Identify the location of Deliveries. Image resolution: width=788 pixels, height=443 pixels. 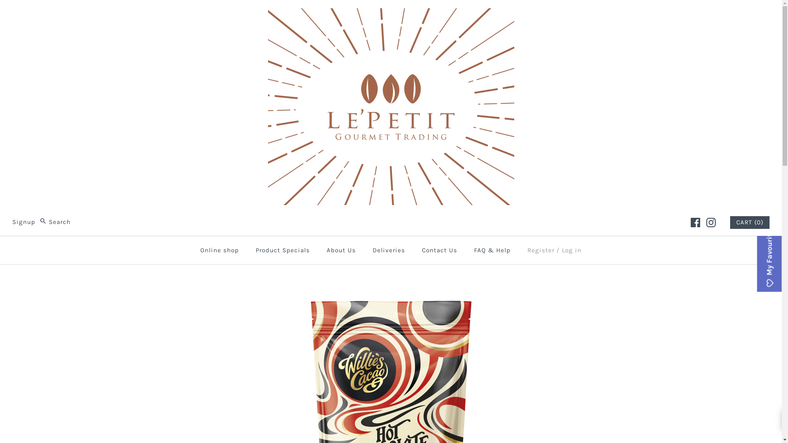
(389, 250).